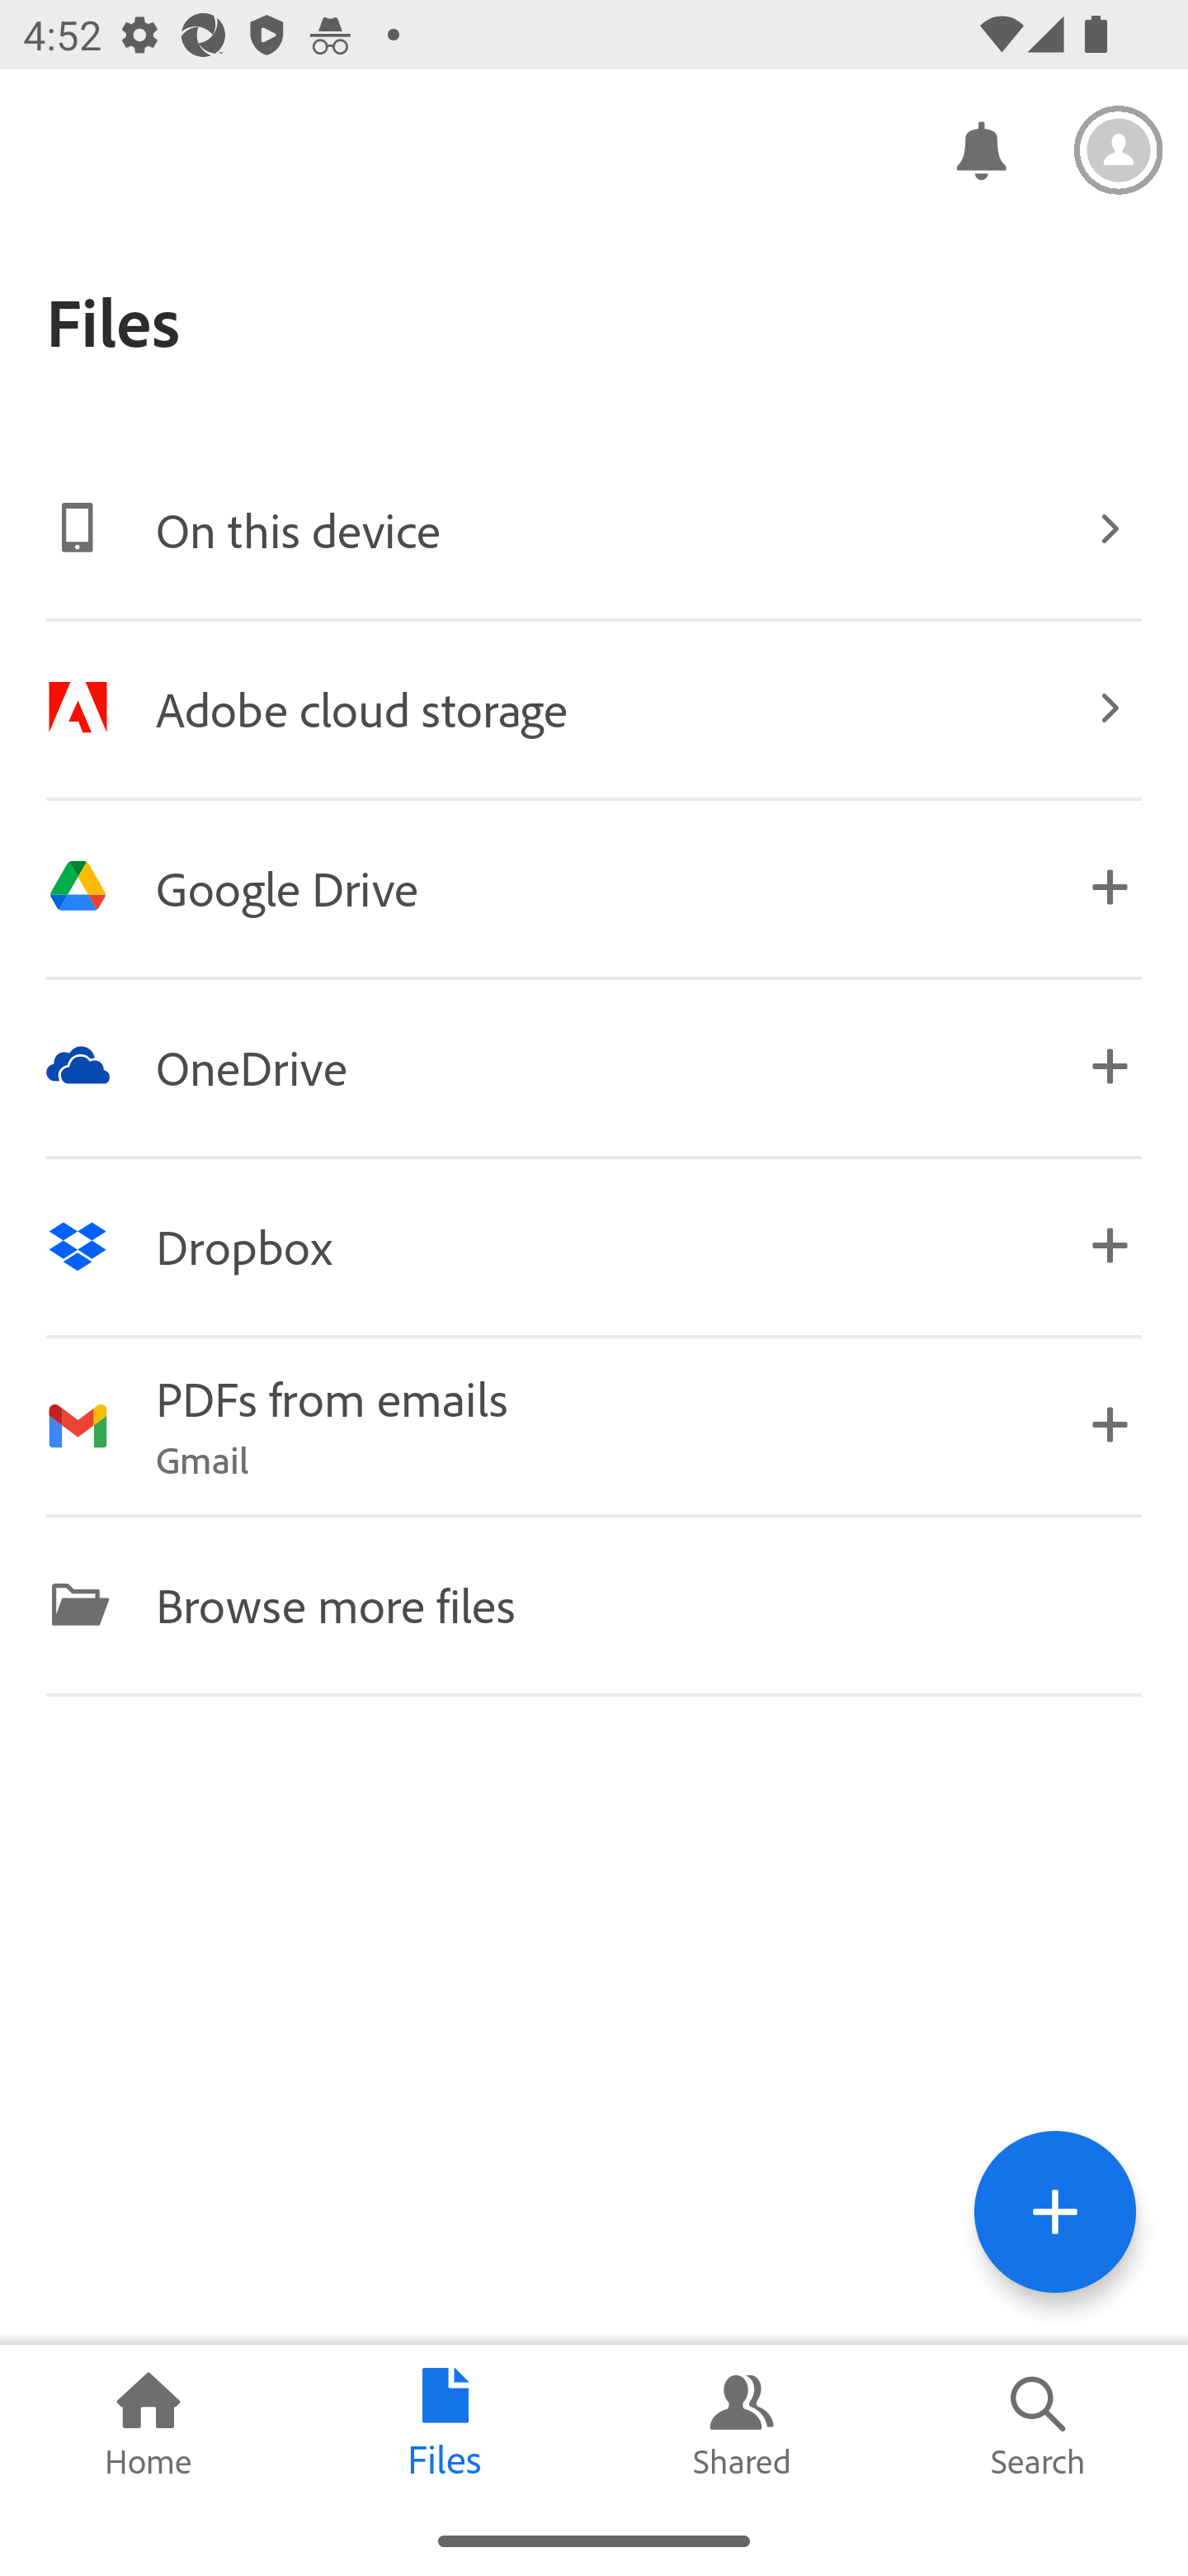 The width and height of the screenshot is (1188, 2576). I want to click on Search, so click(1039, 2425).